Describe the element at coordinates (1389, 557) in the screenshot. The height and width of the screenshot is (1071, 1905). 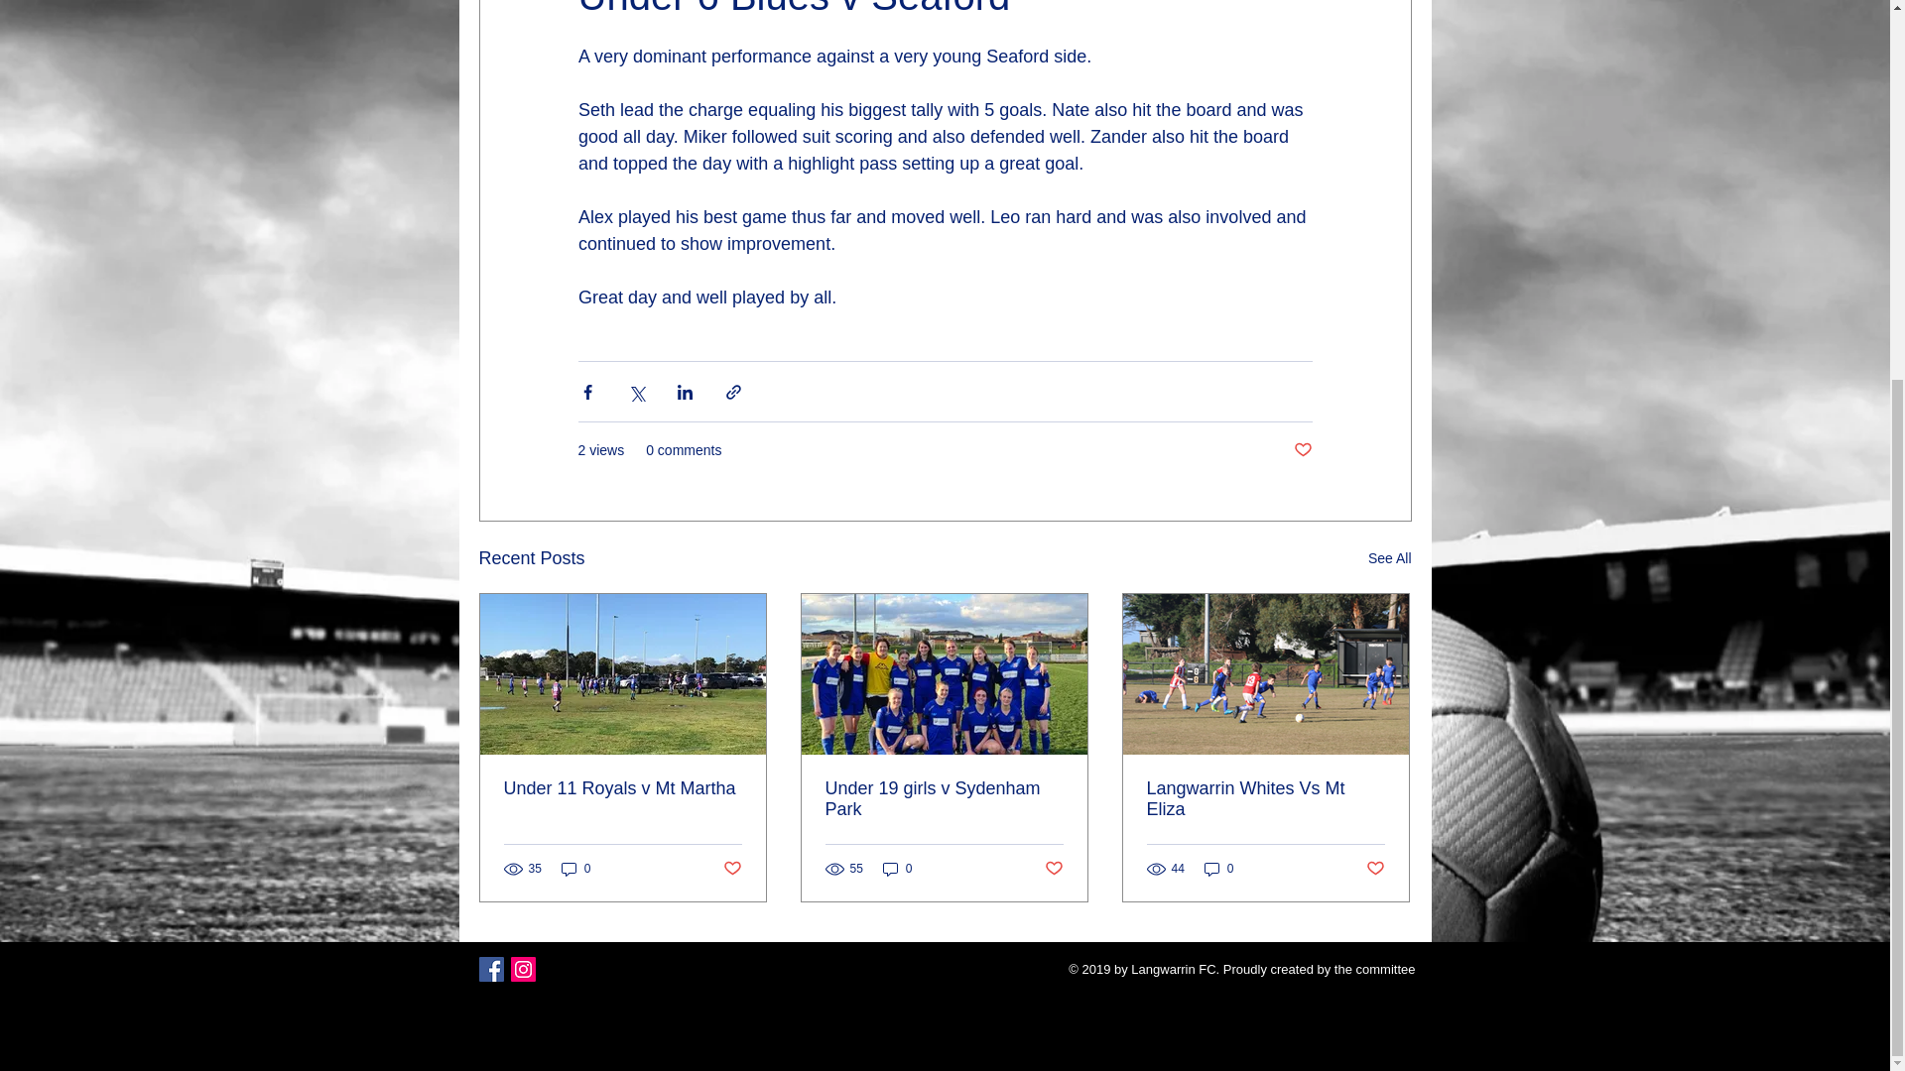
I see `See All` at that location.